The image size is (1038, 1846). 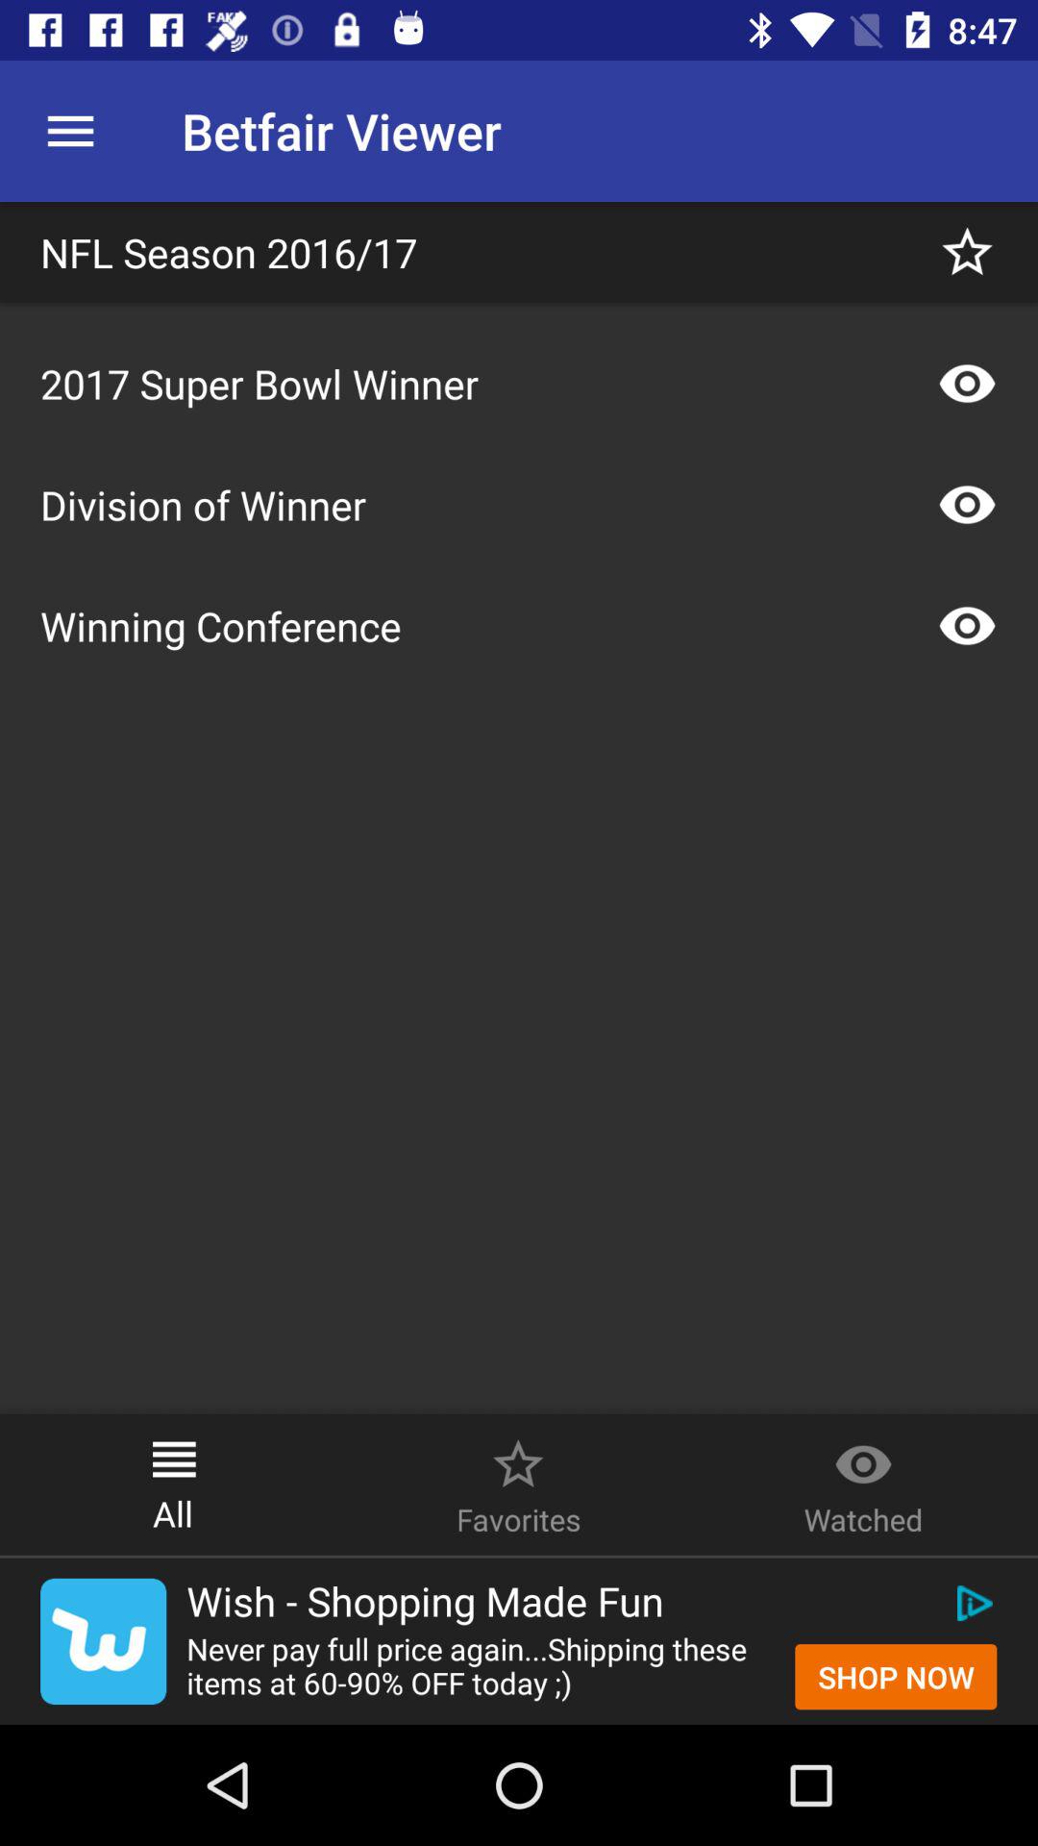 I want to click on add to favorites option, so click(x=967, y=252).